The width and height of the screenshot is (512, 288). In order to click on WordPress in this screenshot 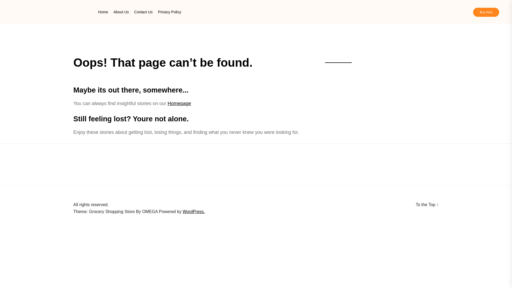, I will do `click(194, 212)`.